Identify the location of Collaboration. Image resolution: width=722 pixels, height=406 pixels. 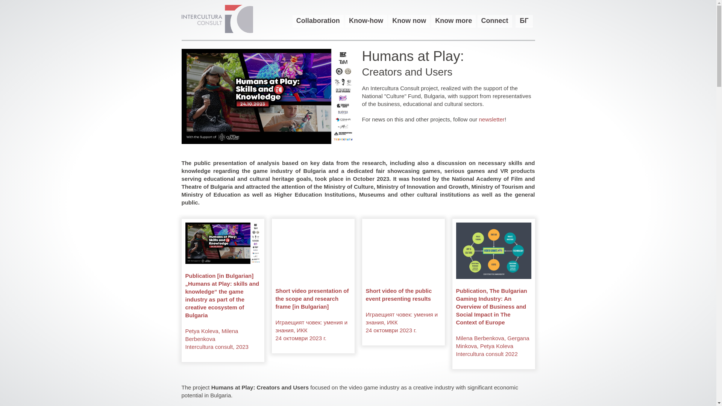
(318, 21).